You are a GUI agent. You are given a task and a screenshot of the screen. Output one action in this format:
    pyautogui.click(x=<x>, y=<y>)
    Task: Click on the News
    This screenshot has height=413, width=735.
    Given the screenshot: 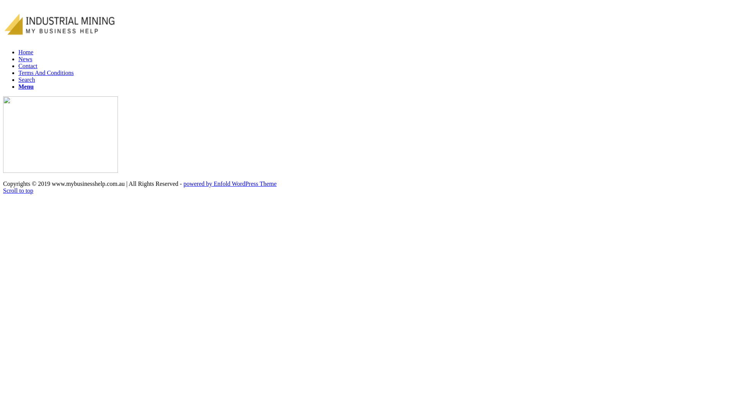 What is the action you would take?
    pyautogui.click(x=25, y=59)
    